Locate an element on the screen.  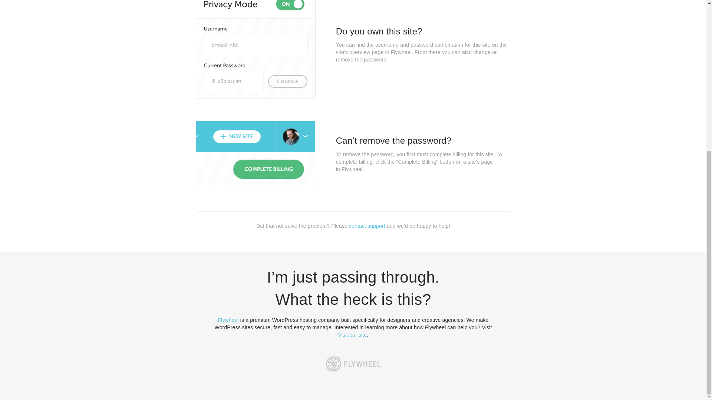
Flywheel is located at coordinates (228, 320).